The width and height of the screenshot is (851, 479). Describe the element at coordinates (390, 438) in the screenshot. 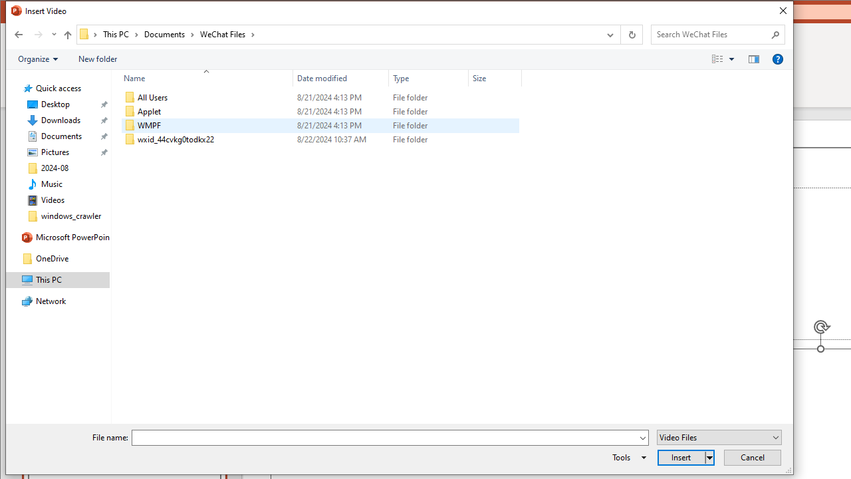

I see `File name:` at that location.